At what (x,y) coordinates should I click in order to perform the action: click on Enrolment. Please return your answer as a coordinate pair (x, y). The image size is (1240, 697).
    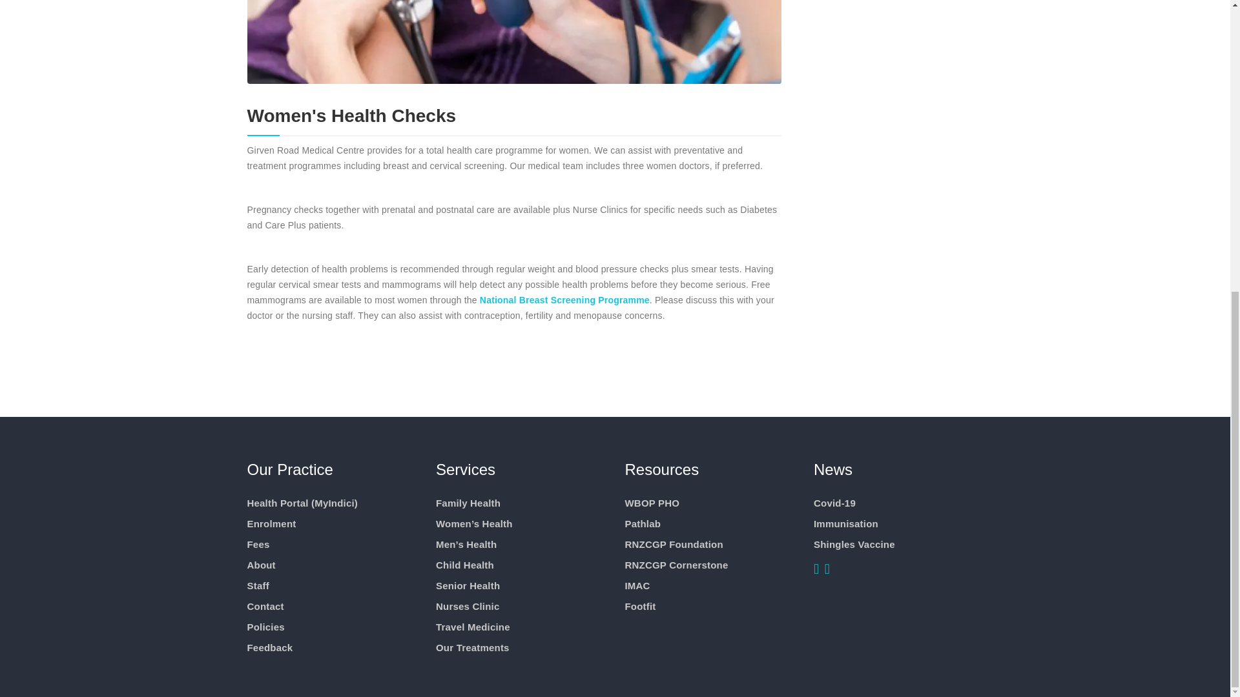
    Looking at the image, I should click on (271, 523).